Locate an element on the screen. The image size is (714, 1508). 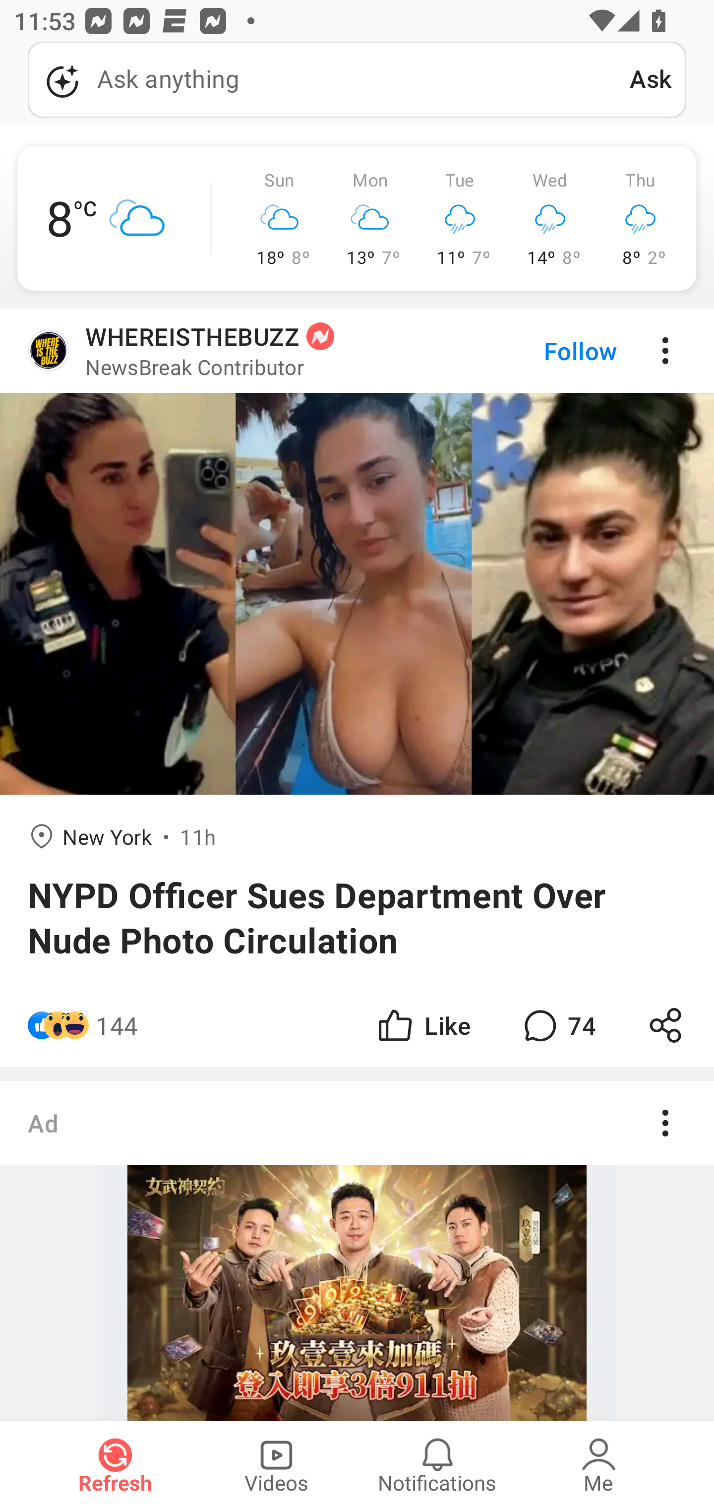
144 is located at coordinates (117, 1025).